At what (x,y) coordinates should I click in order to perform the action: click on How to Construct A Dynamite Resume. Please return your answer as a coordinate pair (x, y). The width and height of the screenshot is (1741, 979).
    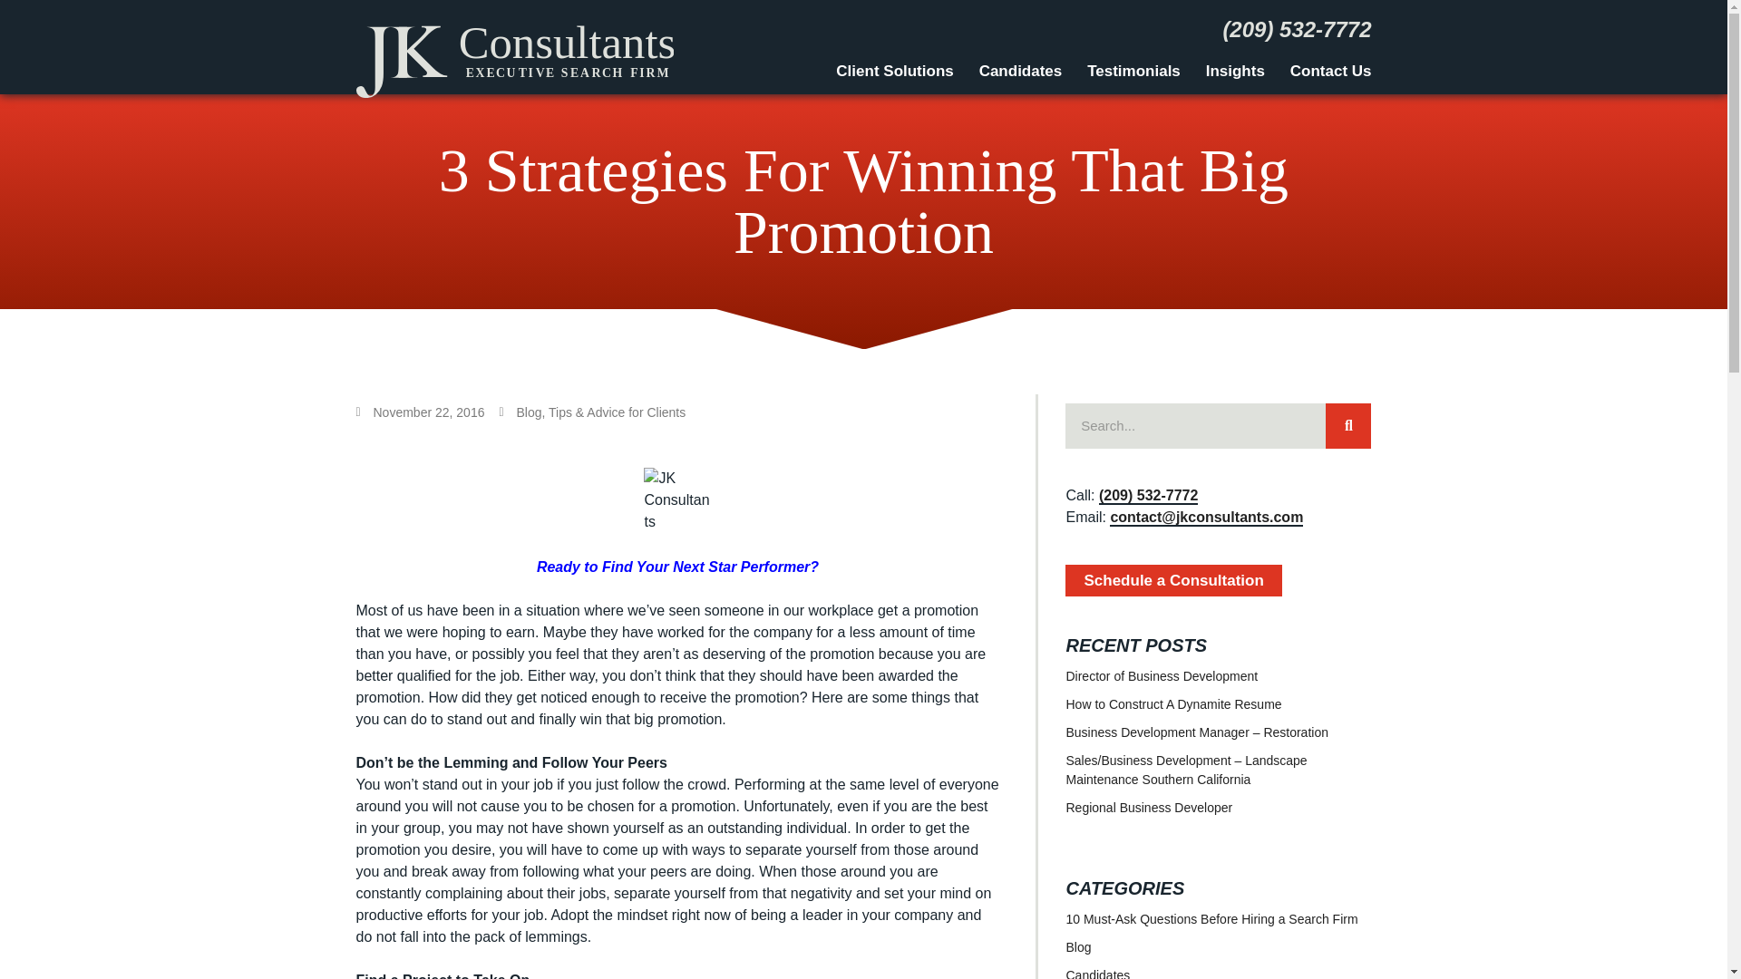
    Looking at the image, I should click on (1173, 703).